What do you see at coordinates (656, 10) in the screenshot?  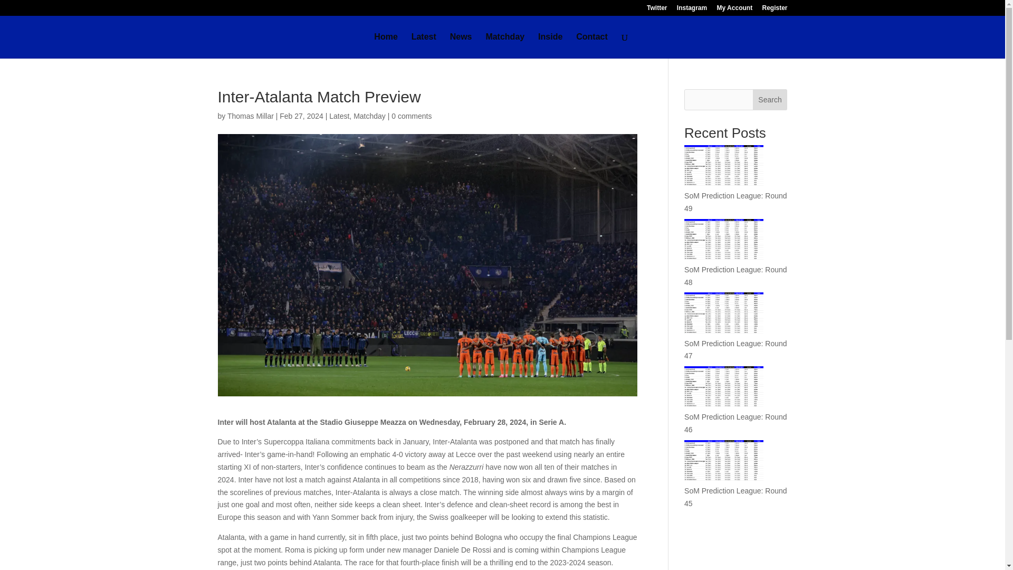 I see `Twitter` at bounding box center [656, 10].